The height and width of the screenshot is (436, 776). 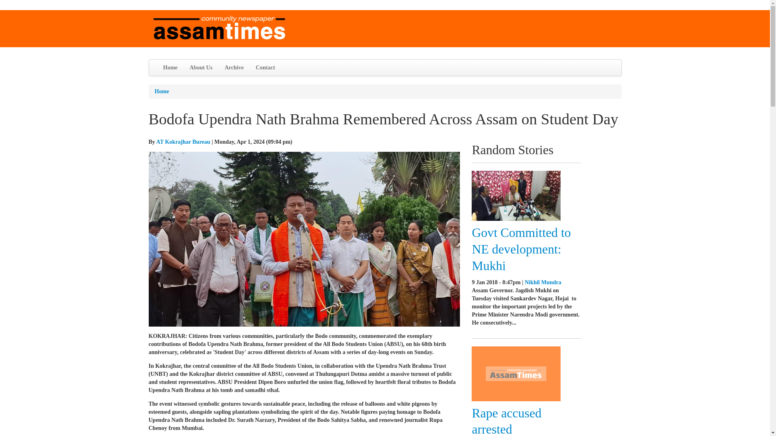 What do you see at coordinates (162, 91) in the screenshot?
I see `Home` at bounding box center [162, 91].